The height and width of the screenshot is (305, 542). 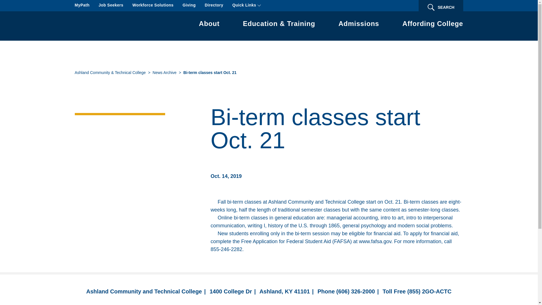 What do you see at coordinates (433, 25) in the screenshot?
I see `Affording College` at bounding box center [433, 25].